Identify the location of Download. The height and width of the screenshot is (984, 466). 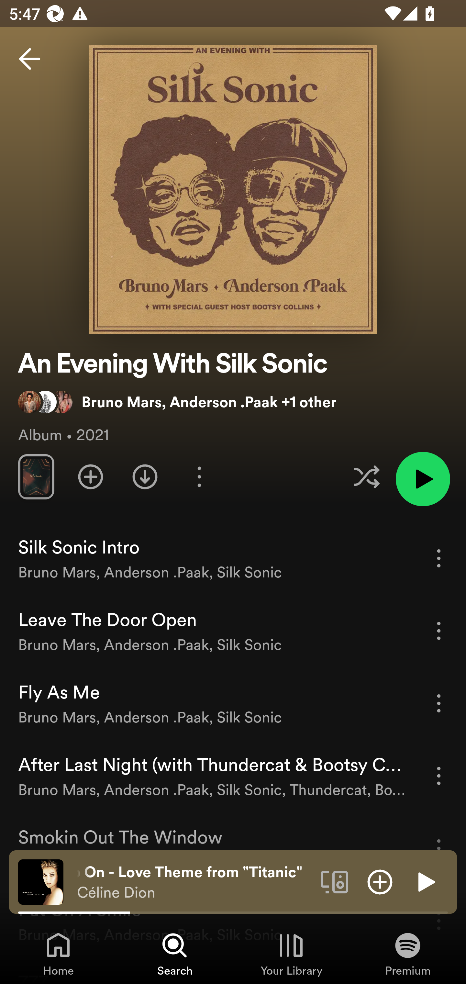
(145, 476).